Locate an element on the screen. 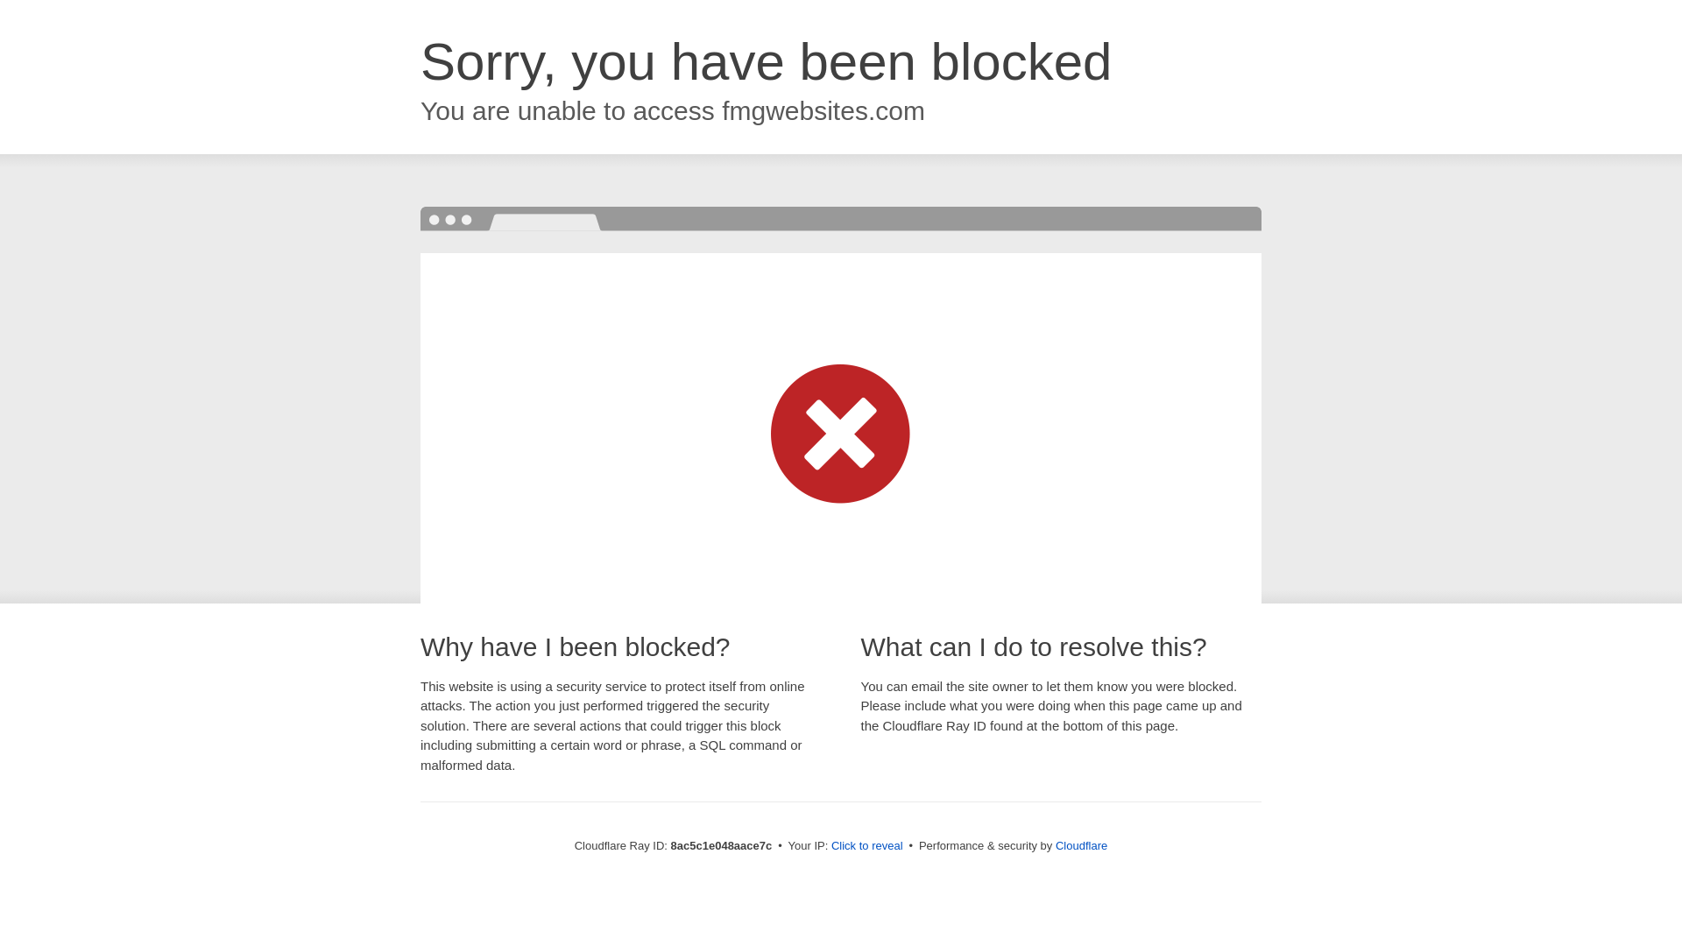 The image size is (1682, 946). Click to reveal is located at coordinates (867, 846).